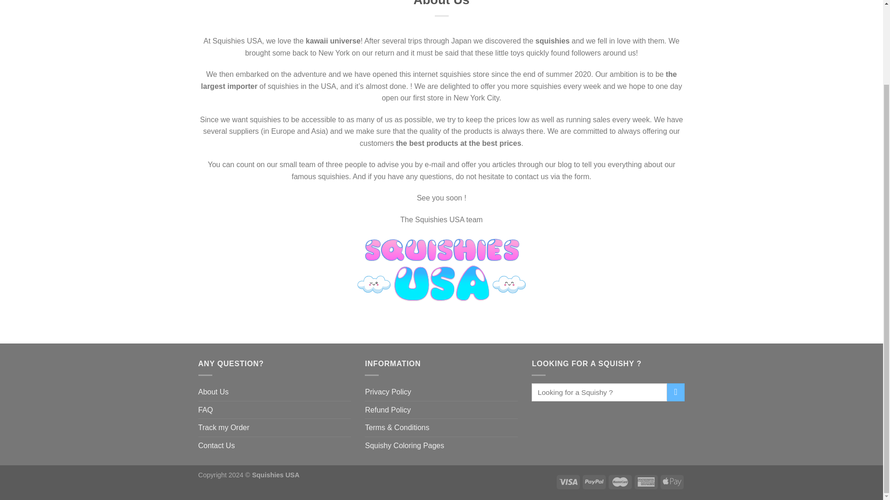 Image resolution: width=890 pixels, height=500 pixels. I want to click on About Us, so click(213, 392).